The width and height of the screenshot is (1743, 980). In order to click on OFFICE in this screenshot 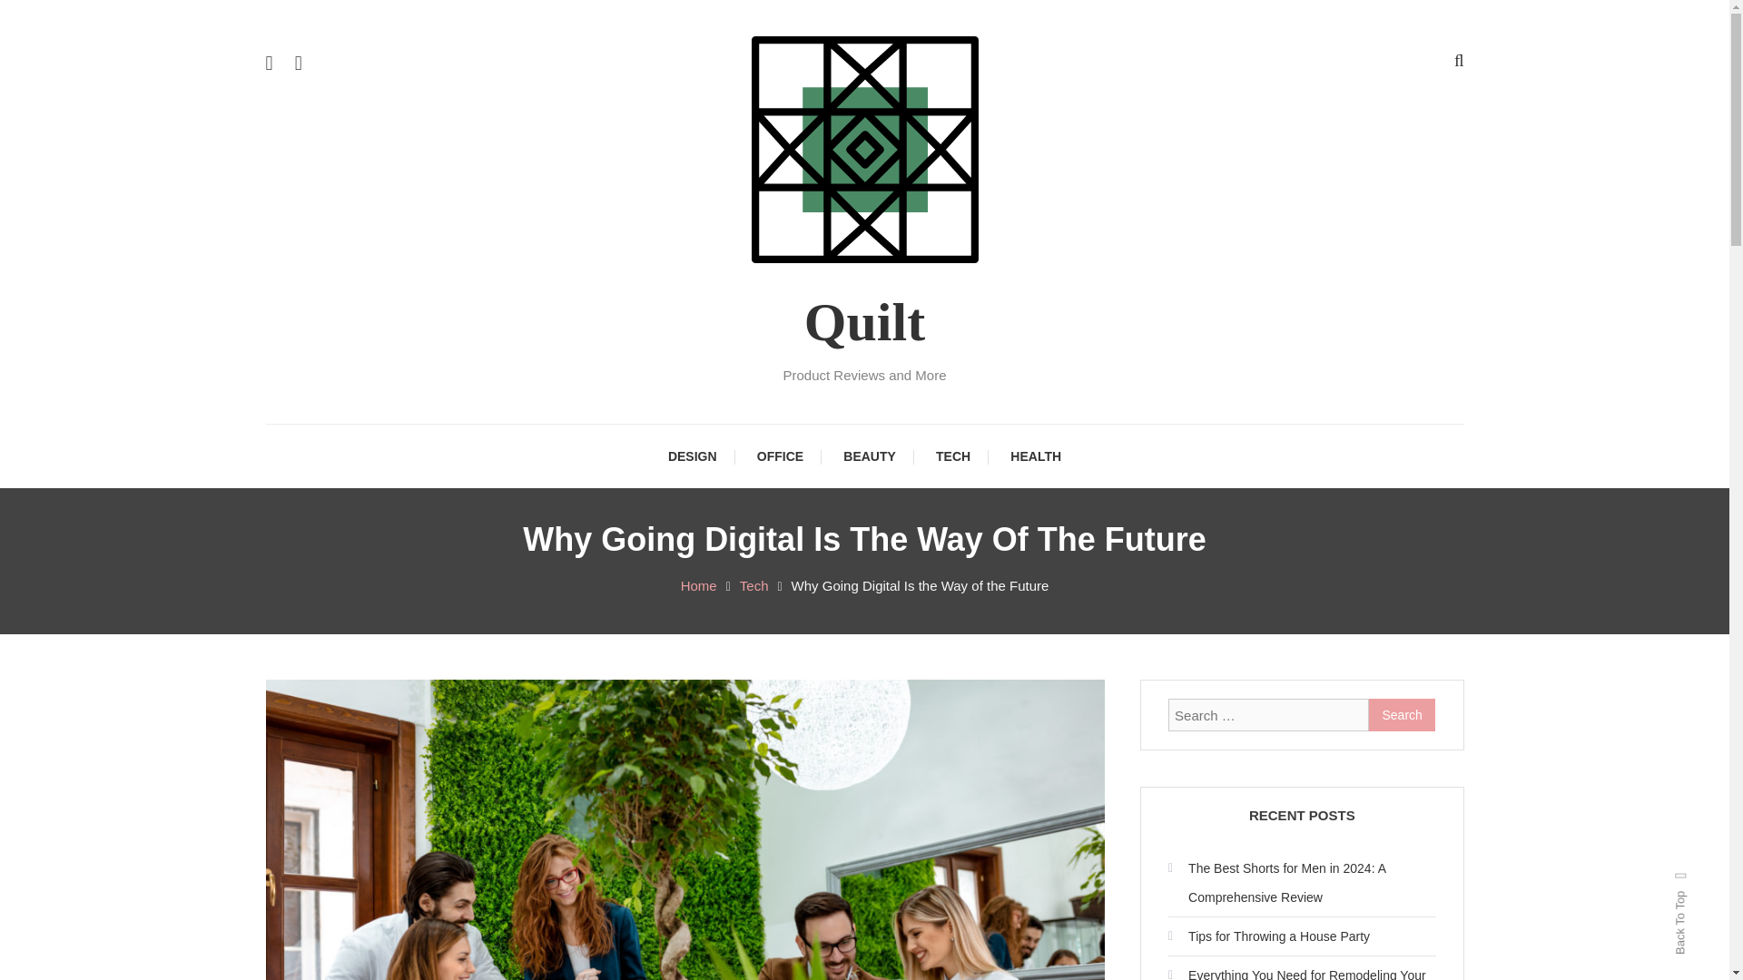, I will do `click(780, 456)`.